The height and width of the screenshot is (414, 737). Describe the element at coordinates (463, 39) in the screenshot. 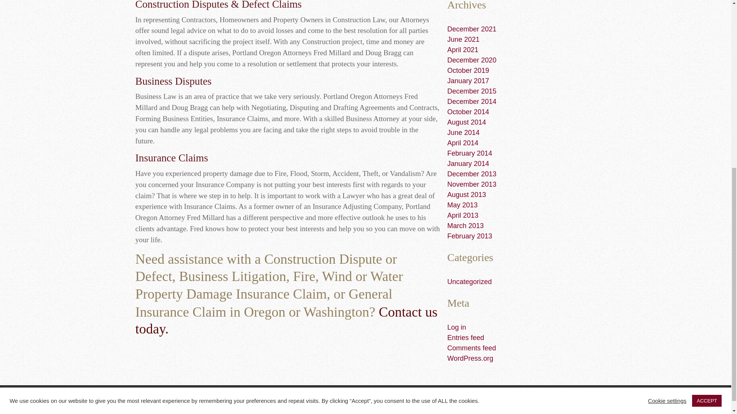

I see `June 2021` at that location.